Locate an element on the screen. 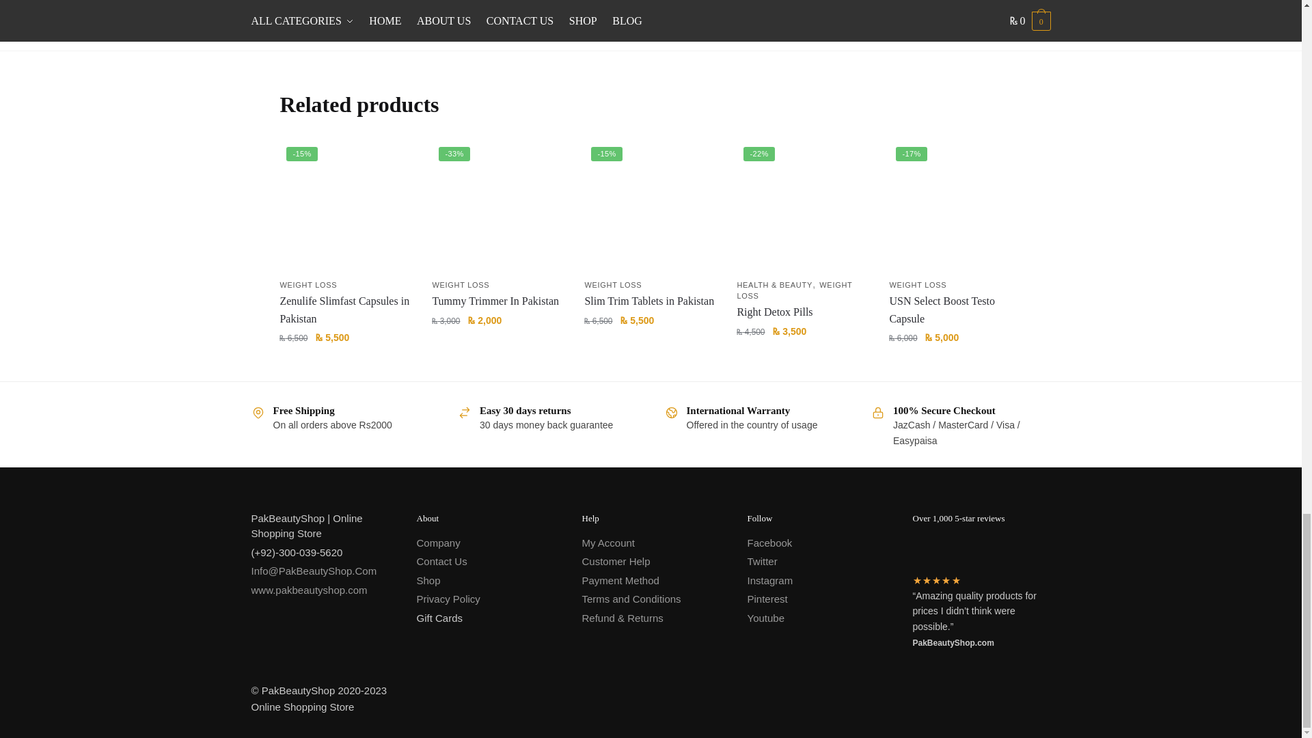 This screenshot has width=1312, height=738. Email is located at coordinates (314, 571).